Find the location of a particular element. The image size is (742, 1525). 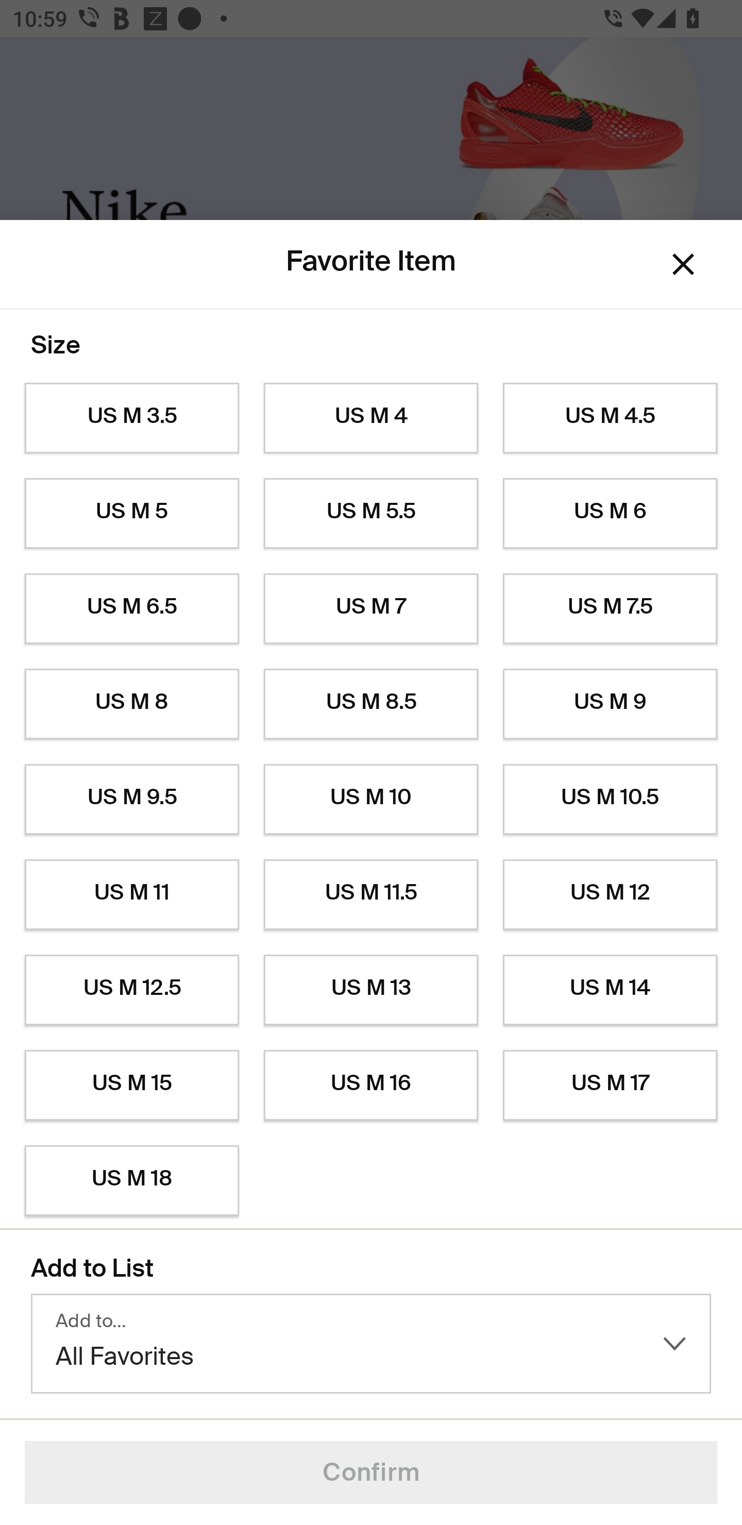

US M 14 is located at coordinates (610, 990).